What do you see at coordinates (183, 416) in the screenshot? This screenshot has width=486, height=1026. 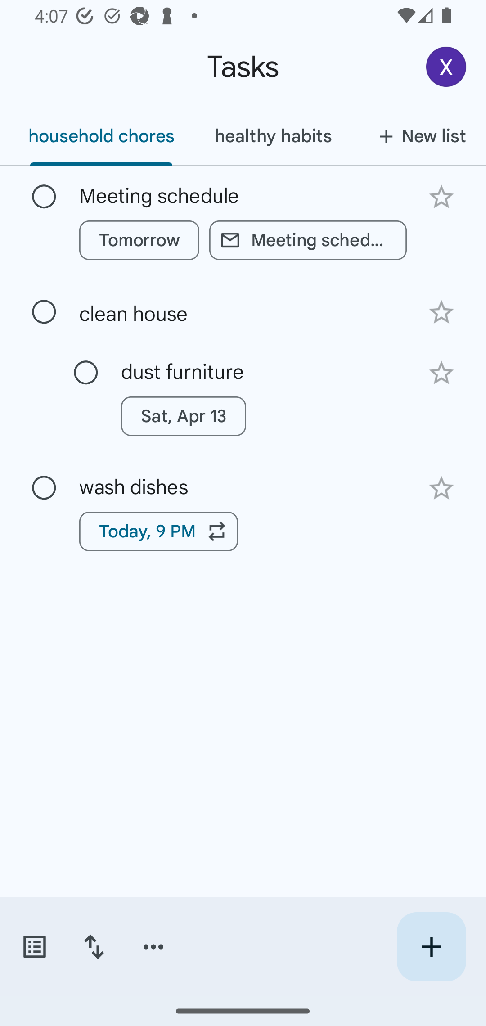 I see `Sat, Apr 13` at bounding box center [183, 416].